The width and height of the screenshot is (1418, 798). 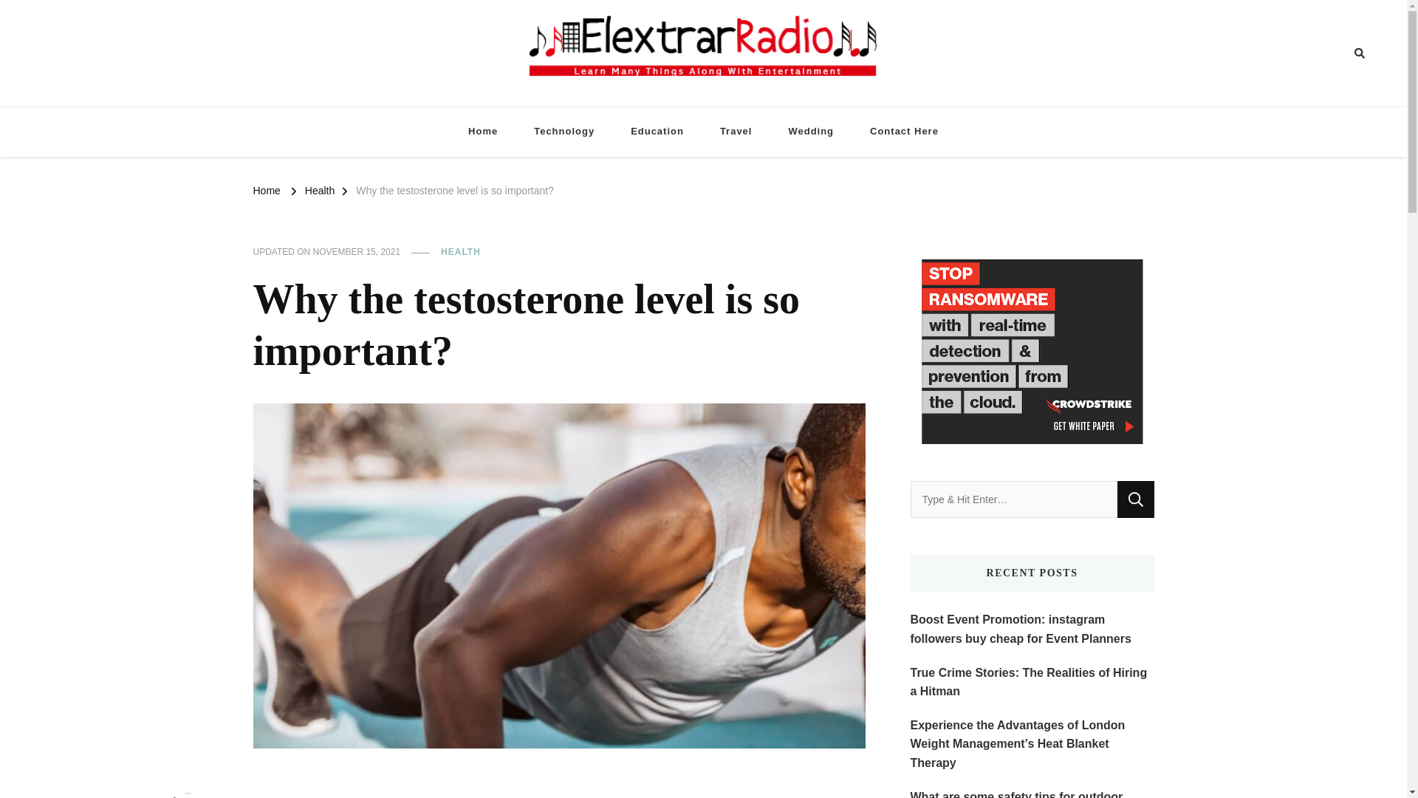 I want to click on Wedding, so click(x=810, y=132).